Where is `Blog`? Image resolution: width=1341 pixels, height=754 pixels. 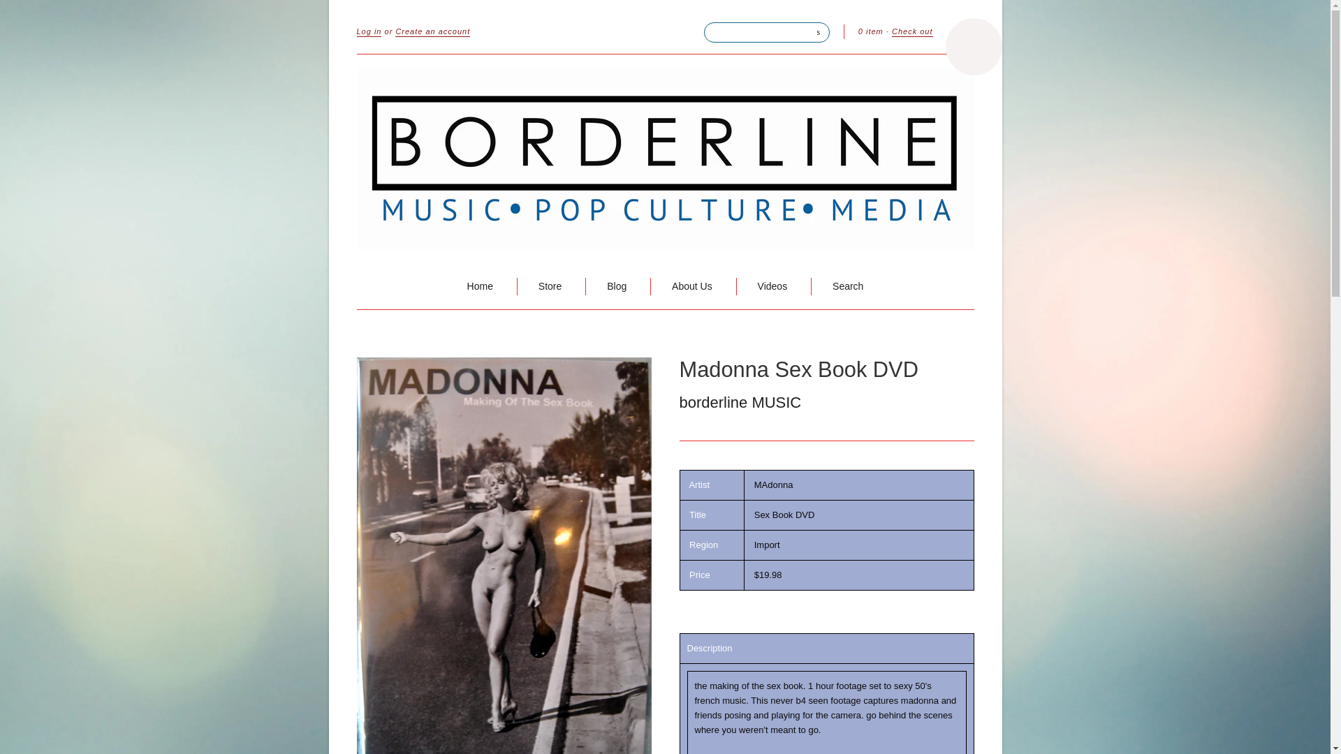 Blog is located at coordinates (616, 286).